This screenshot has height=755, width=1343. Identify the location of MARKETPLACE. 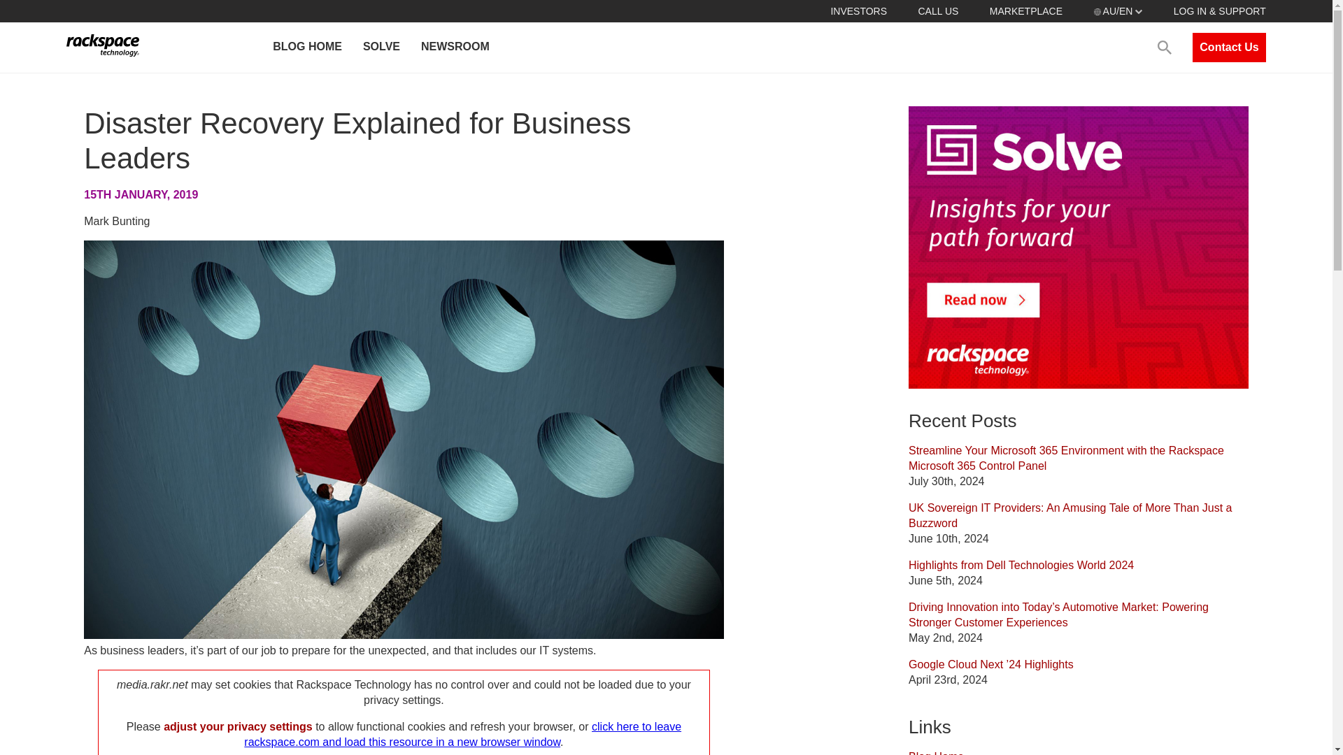
(1025, 10).